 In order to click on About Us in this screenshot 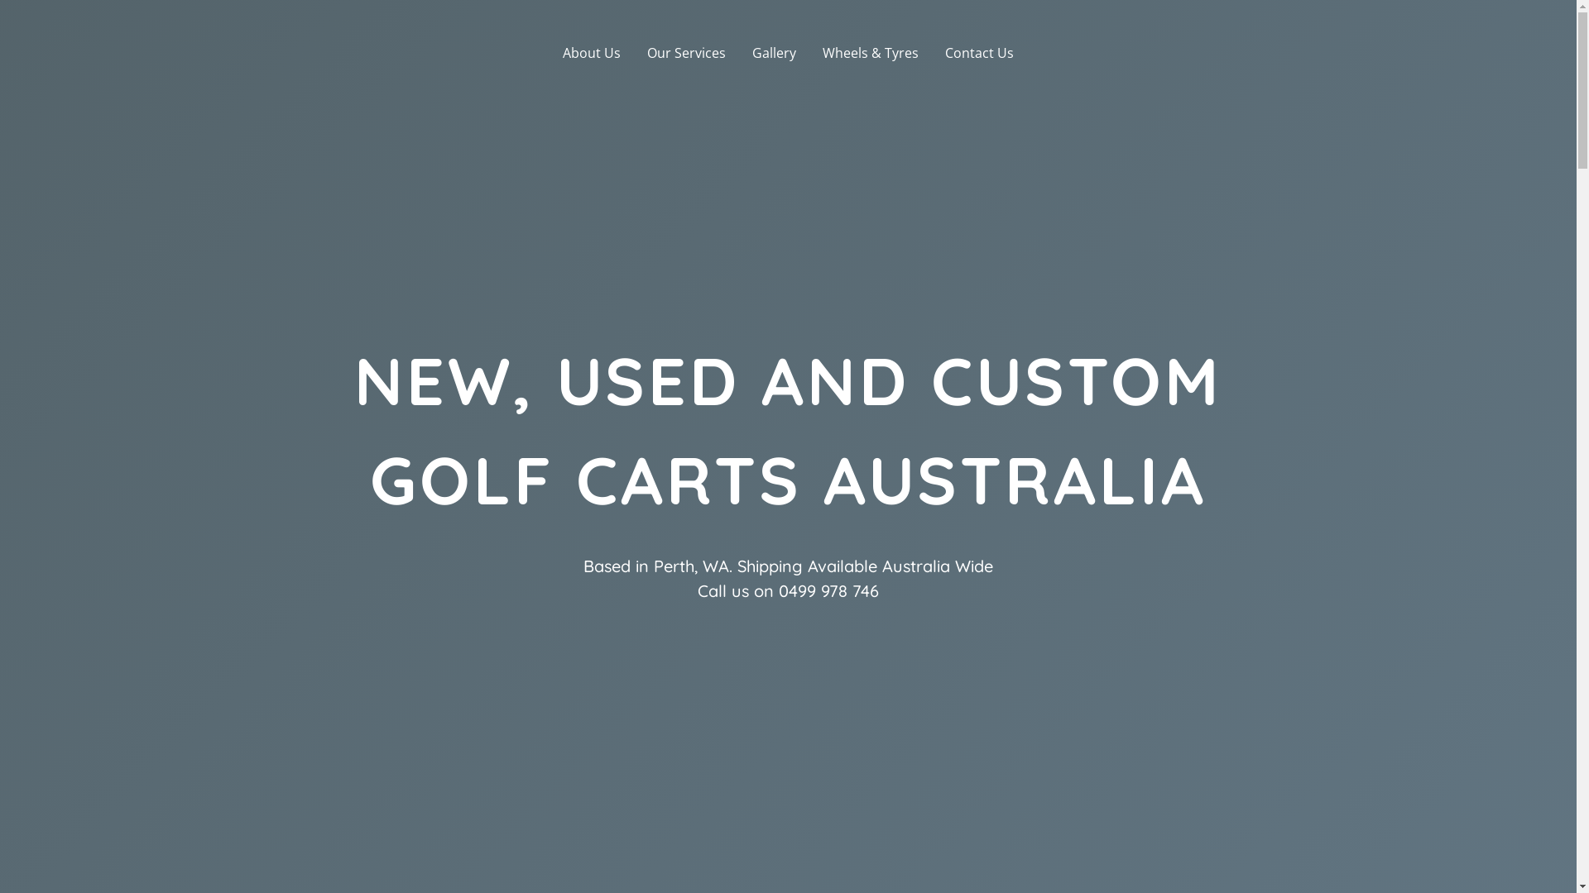, I will do `click(592, 53)`.